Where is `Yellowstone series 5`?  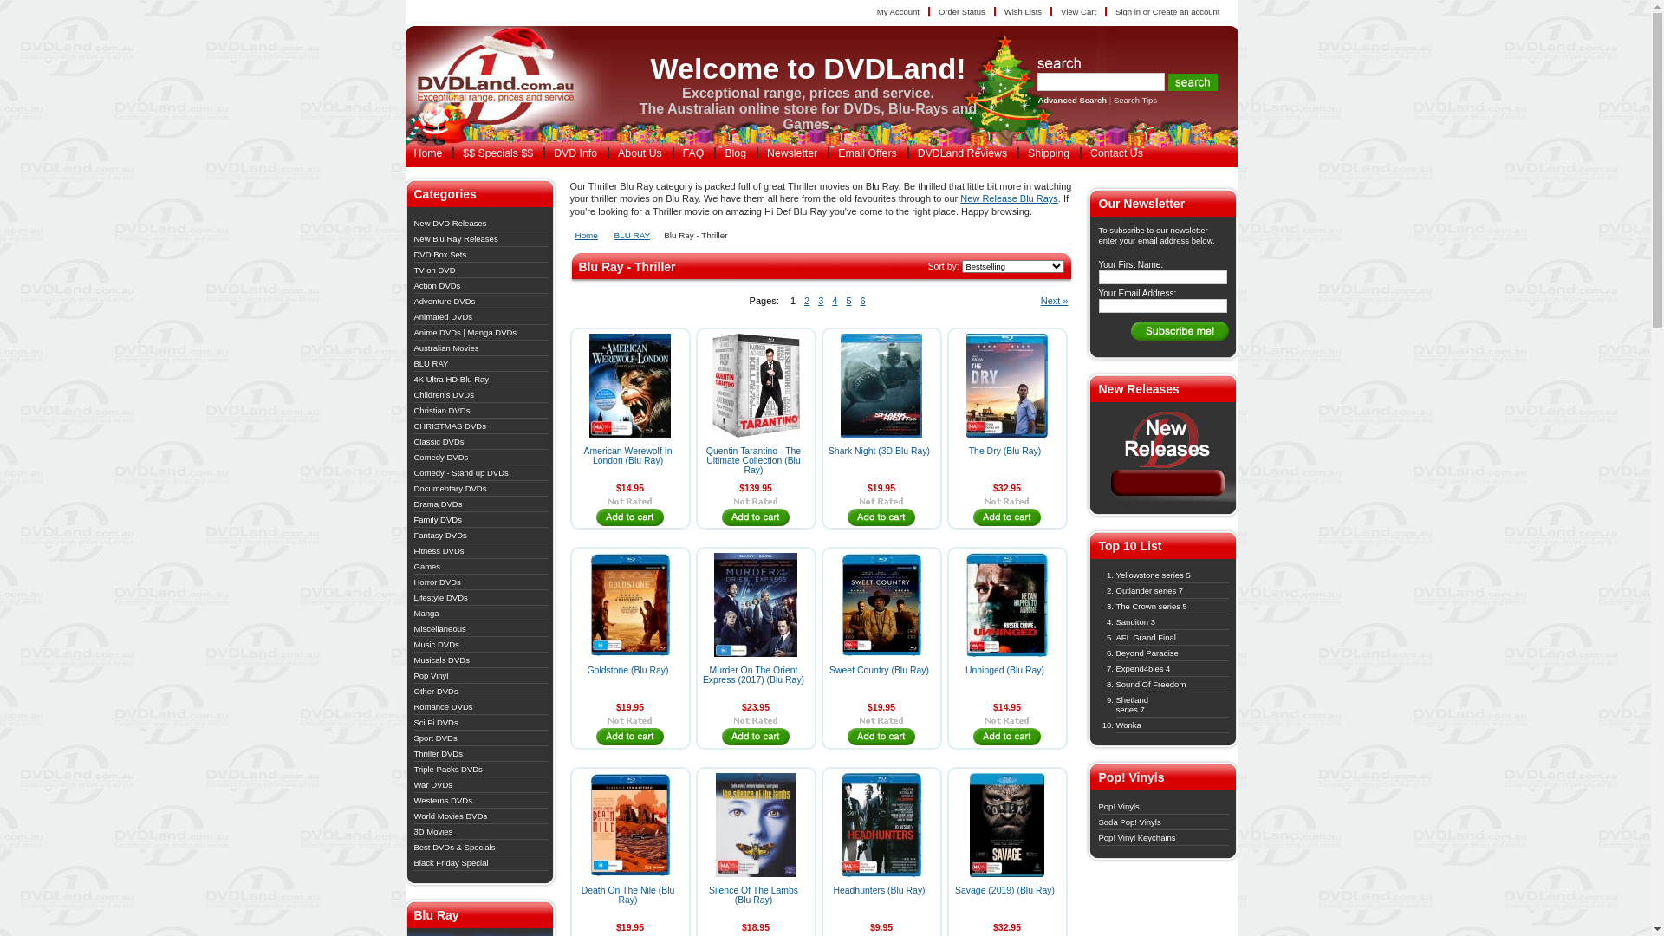 Yellowstone series 5 is located at coordinates (1154, 575).